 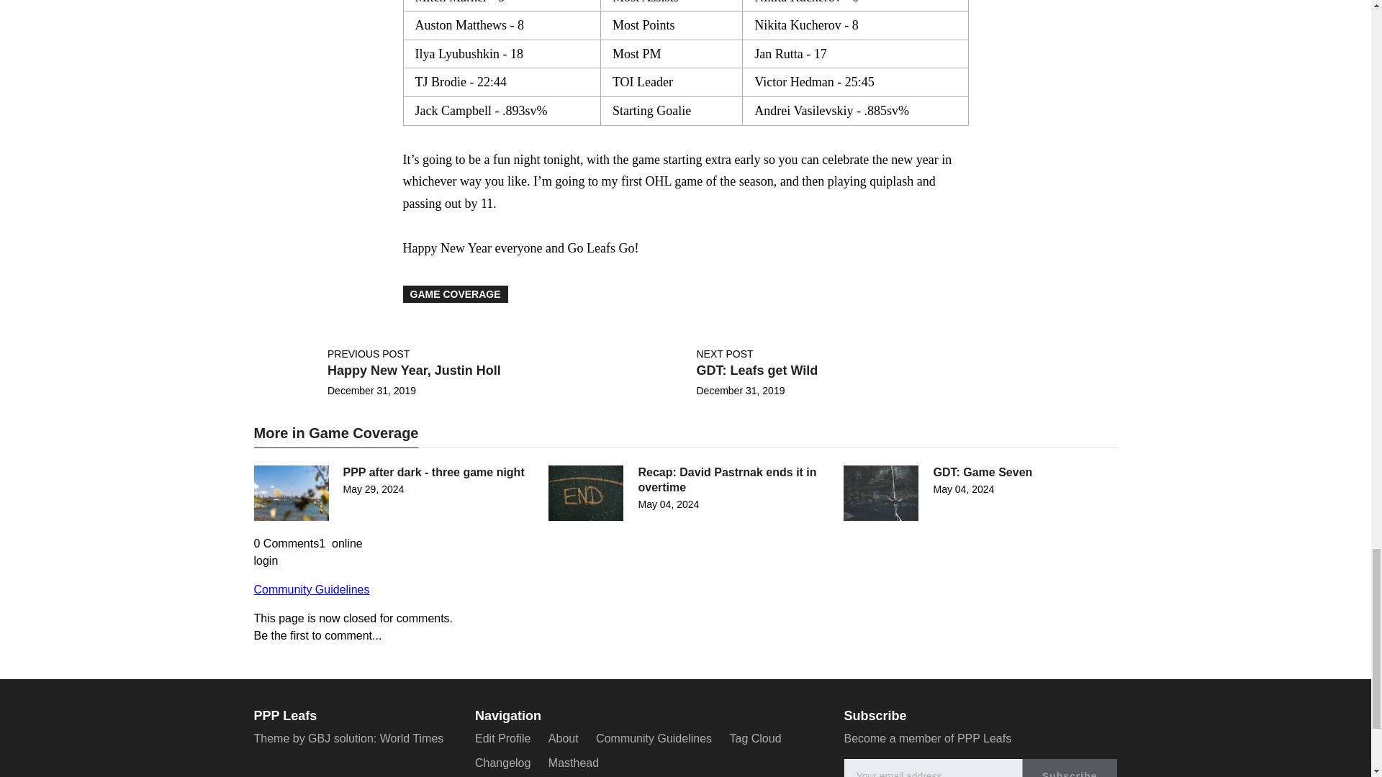 I want to click on 04 May, 2024, so click(x=668, y=504).